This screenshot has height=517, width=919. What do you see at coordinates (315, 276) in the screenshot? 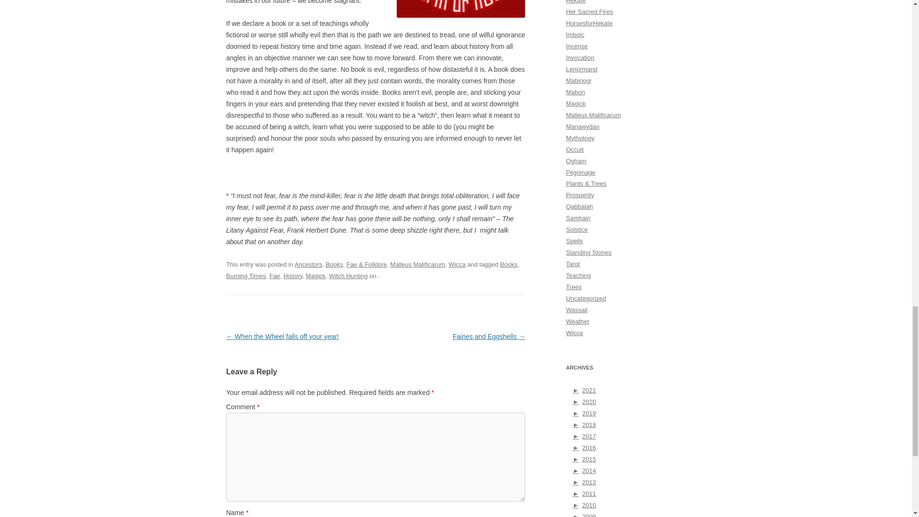
I see `Magick` at bounding box center [315, 276].